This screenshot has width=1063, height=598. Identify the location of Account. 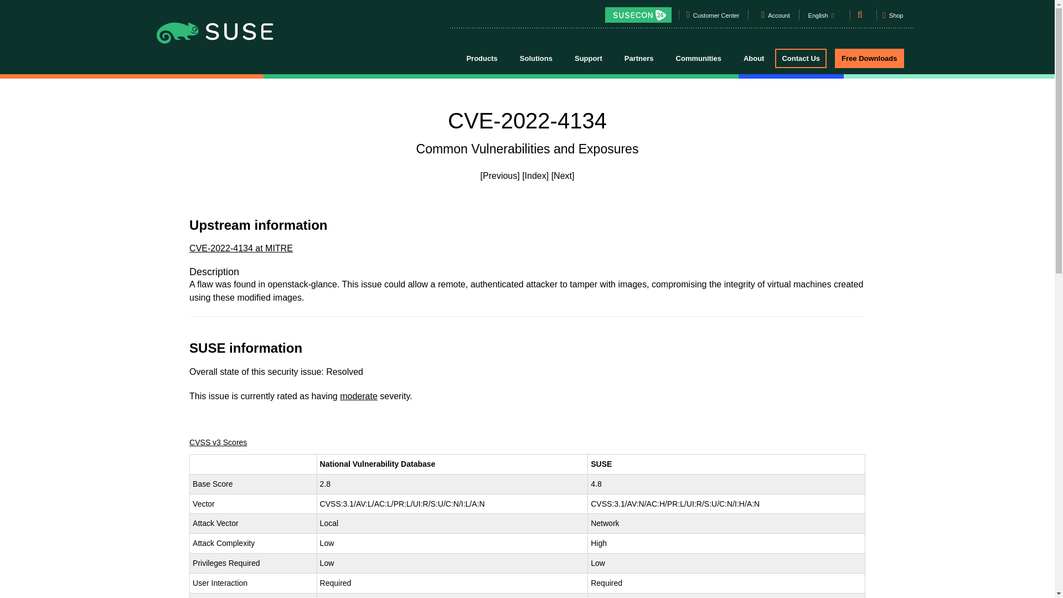
(779, 17).